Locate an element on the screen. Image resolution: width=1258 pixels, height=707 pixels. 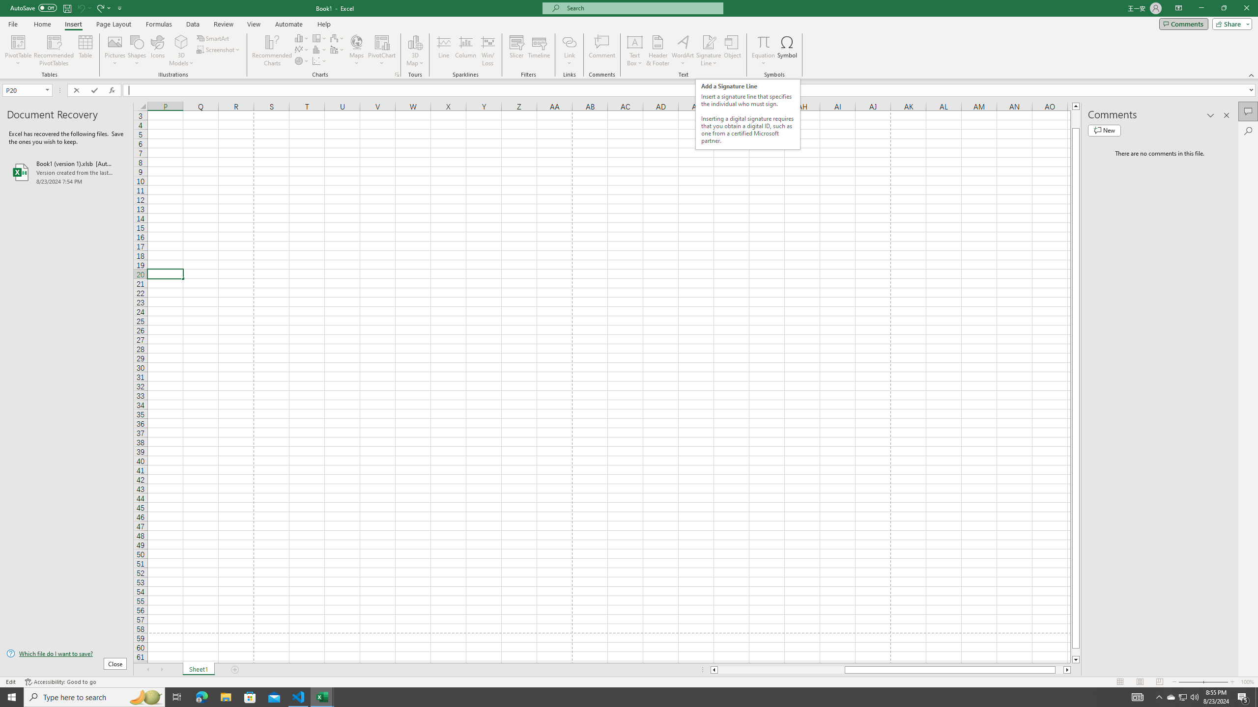
Insert Pie or Doughnut Chart is located at coordinates (302, 61).